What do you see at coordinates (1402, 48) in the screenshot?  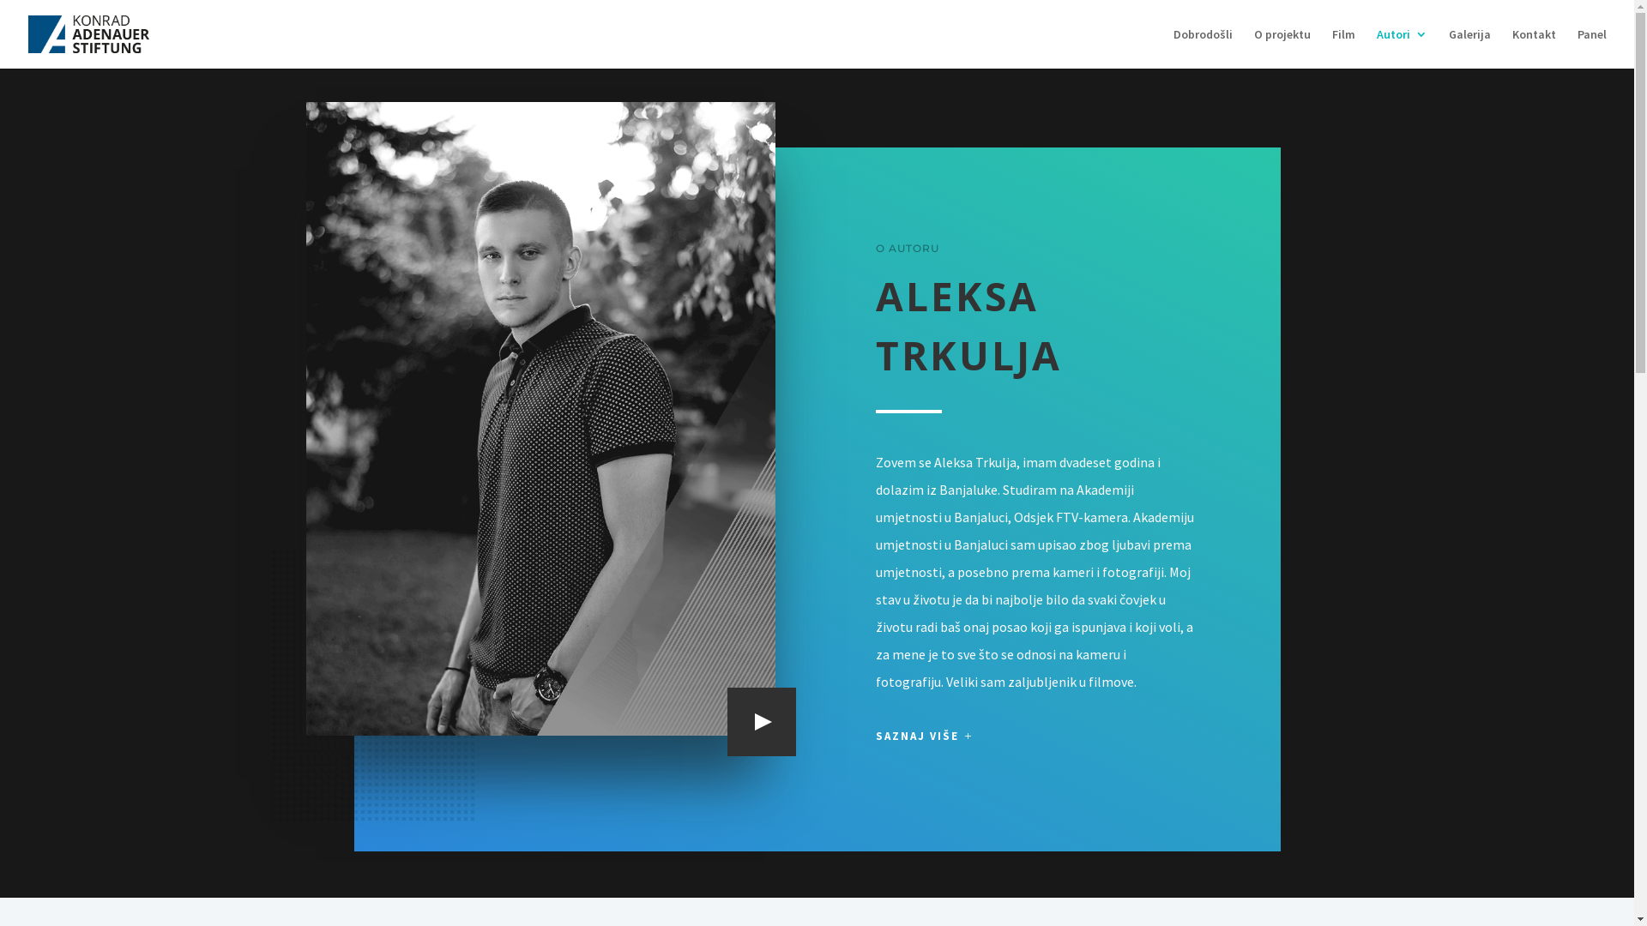 I see `Autori` at bounding box center [1402, 48].